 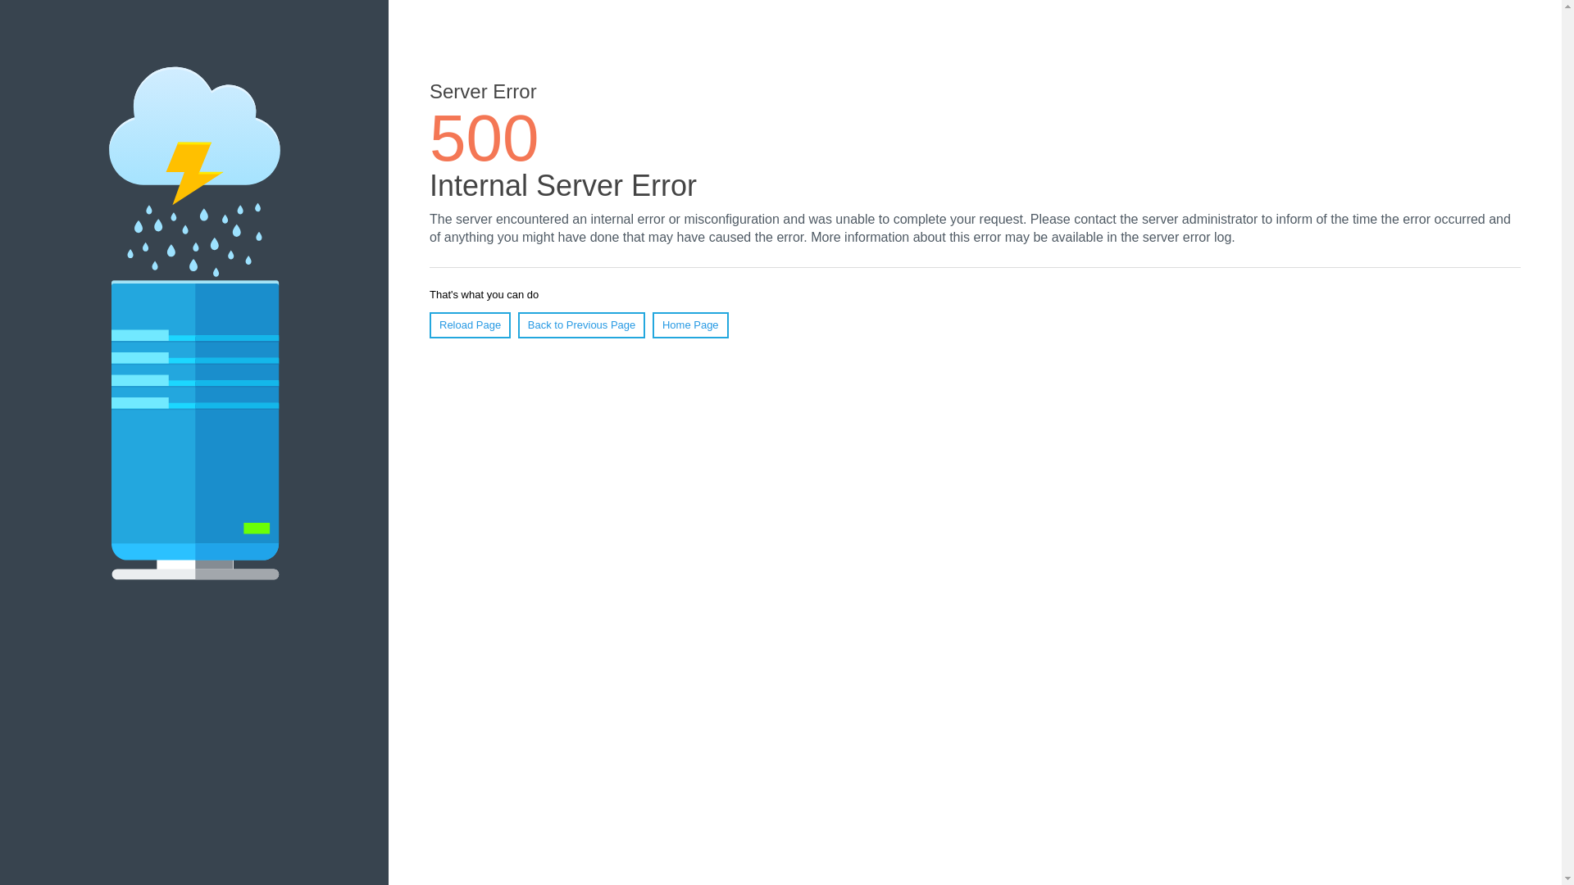 I want to click on Back to Previous Page, so click(x=581, y=324).